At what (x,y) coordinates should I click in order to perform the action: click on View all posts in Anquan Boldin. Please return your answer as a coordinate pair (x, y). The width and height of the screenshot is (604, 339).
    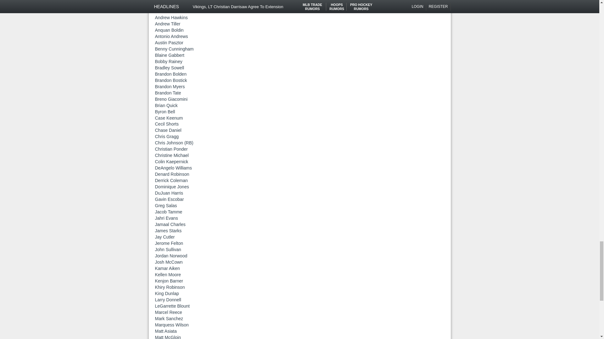
    Looking at the image, I should click on (169, 30).